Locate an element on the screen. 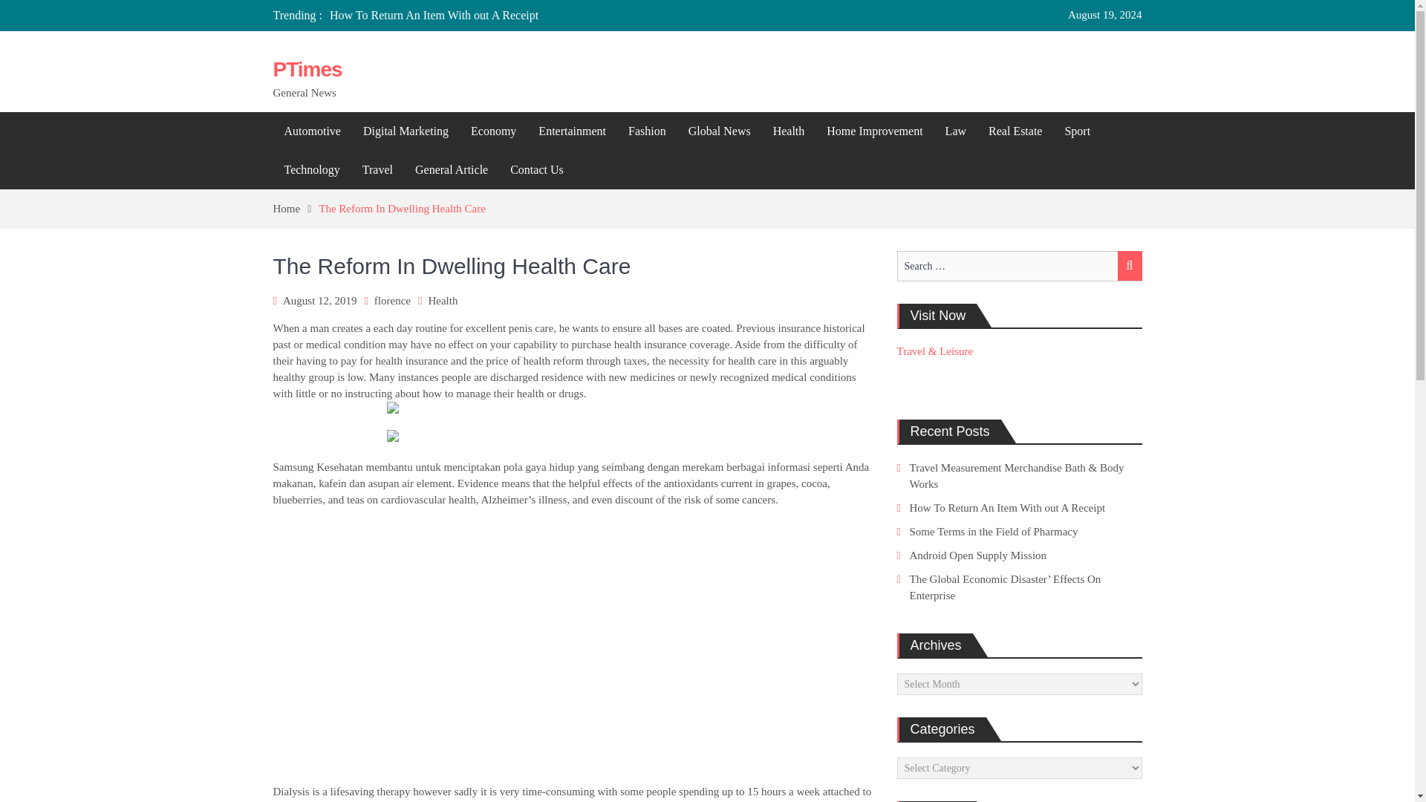 This screenshot has width=1426, height=802. PTimes is located at coordinates (307, 69).